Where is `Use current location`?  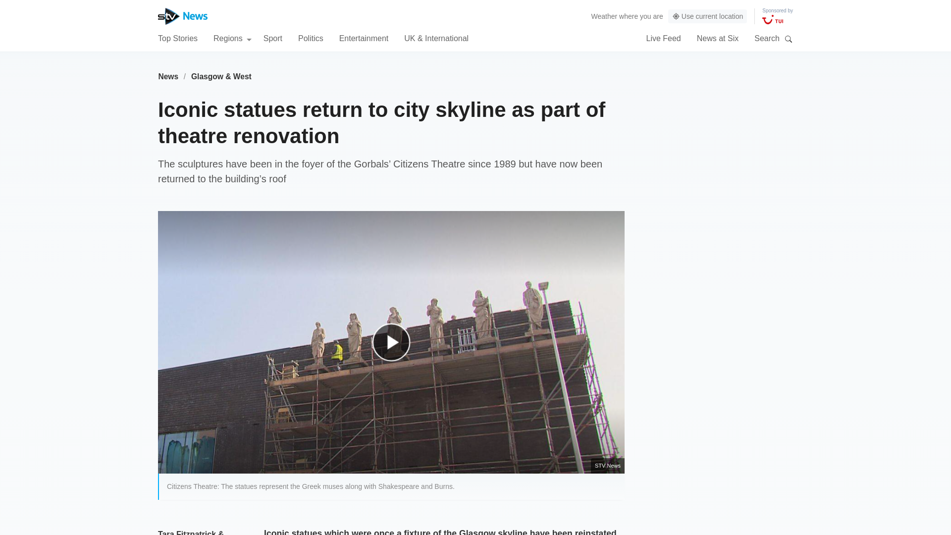 Use current location is located at coordinates (708, 16).